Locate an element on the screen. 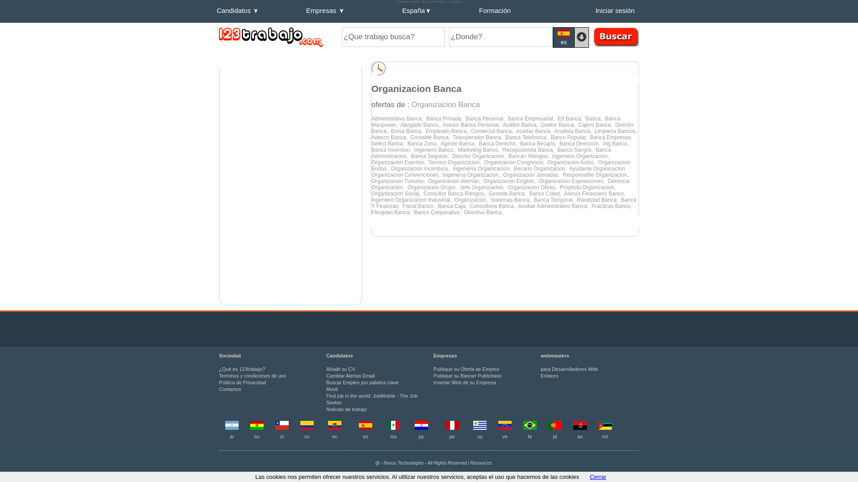 The image size is (858, 482).   es is located at coordinates (564, 37).